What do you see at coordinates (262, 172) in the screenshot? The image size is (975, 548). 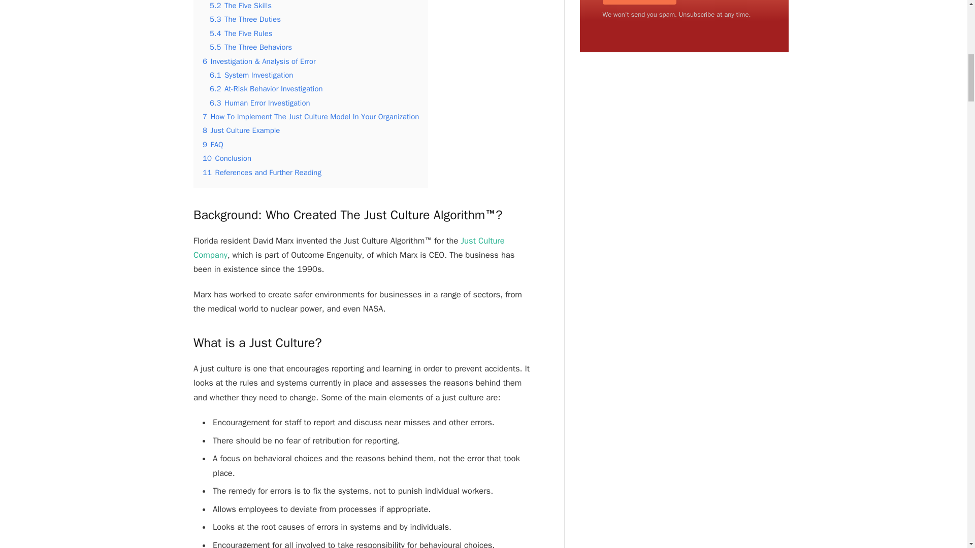 I see `11 References and Further Reading` at bounding box center [262, 172].